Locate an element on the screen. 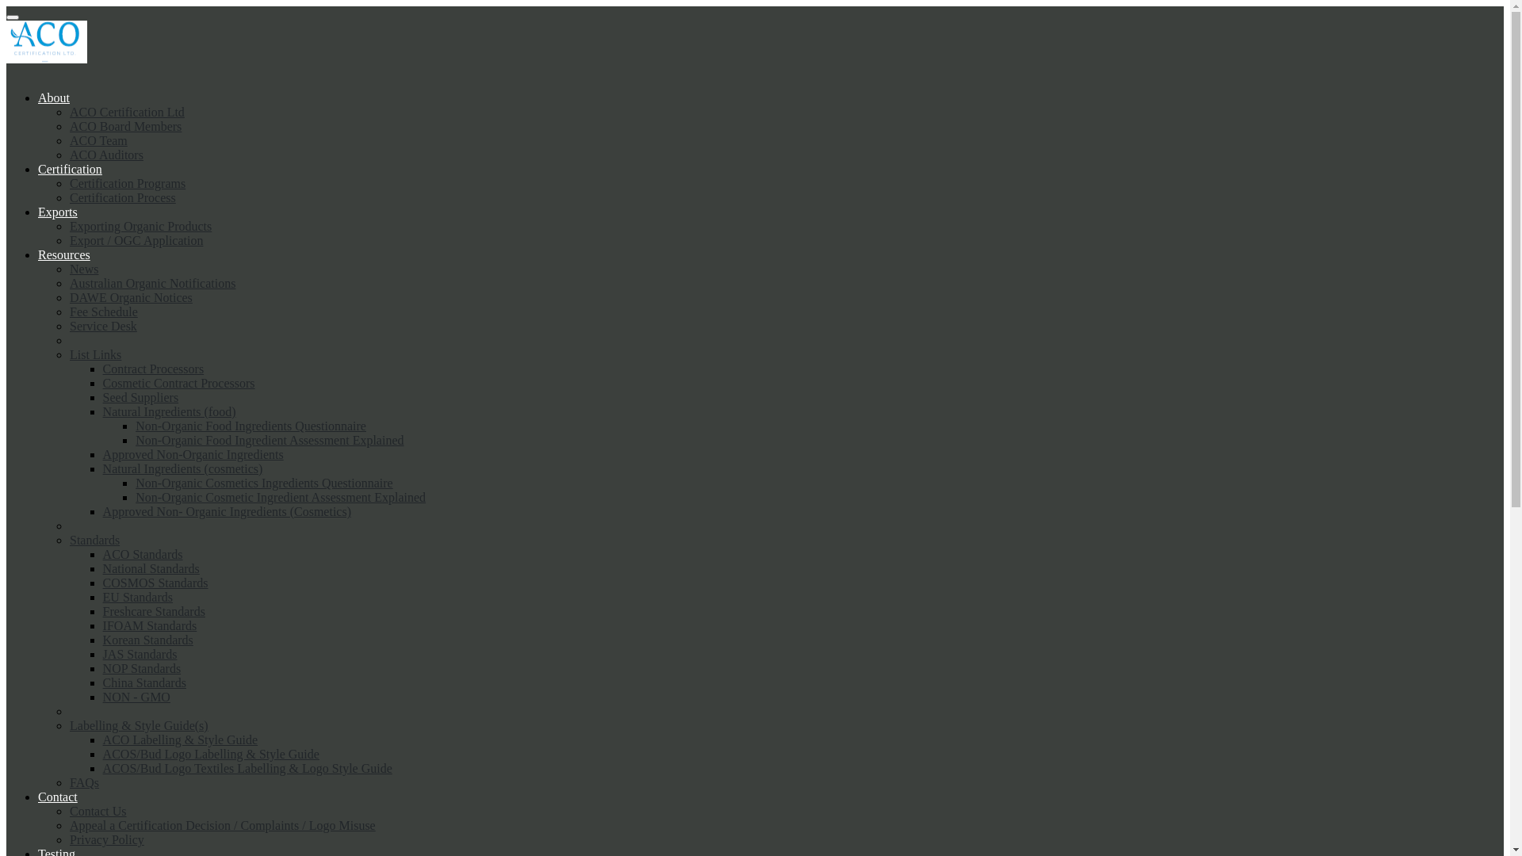 The width and height of the screenshot is (1522, 856). ACO Labelling & Style Guide is located at coordinates (181, 740).